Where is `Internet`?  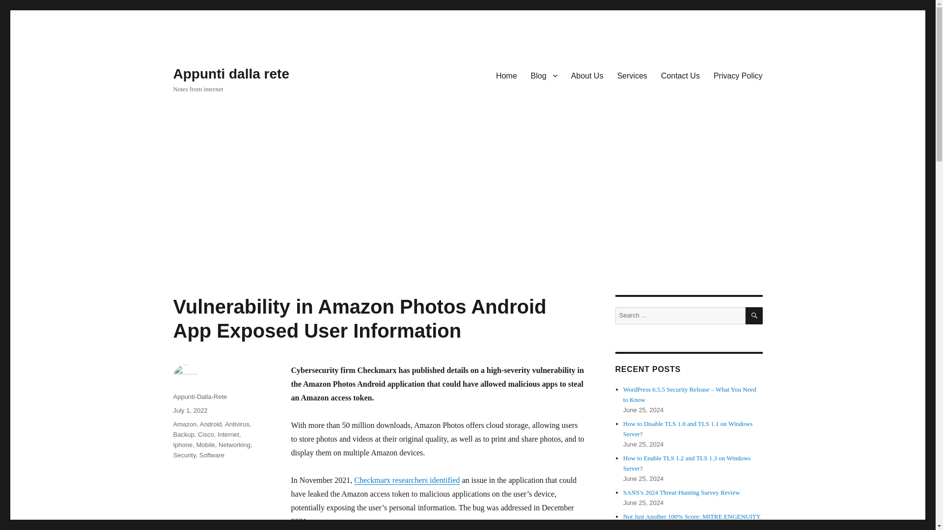
Internet is located at coordinates (228, 435).